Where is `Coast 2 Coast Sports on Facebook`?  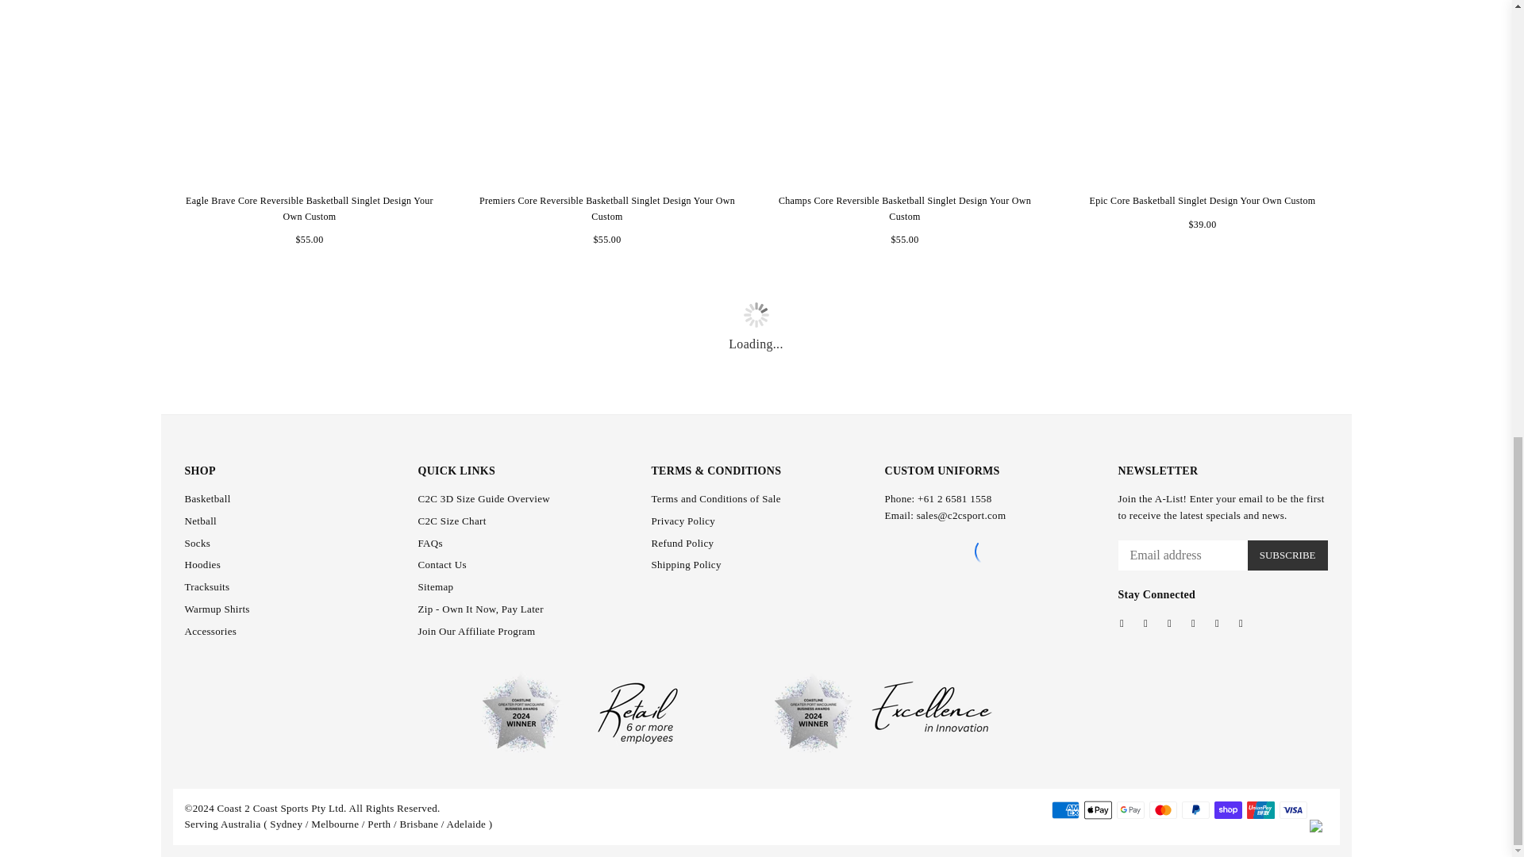
Coast 2 Coast Sports on Facebook is located at coordinates (1121, 623).